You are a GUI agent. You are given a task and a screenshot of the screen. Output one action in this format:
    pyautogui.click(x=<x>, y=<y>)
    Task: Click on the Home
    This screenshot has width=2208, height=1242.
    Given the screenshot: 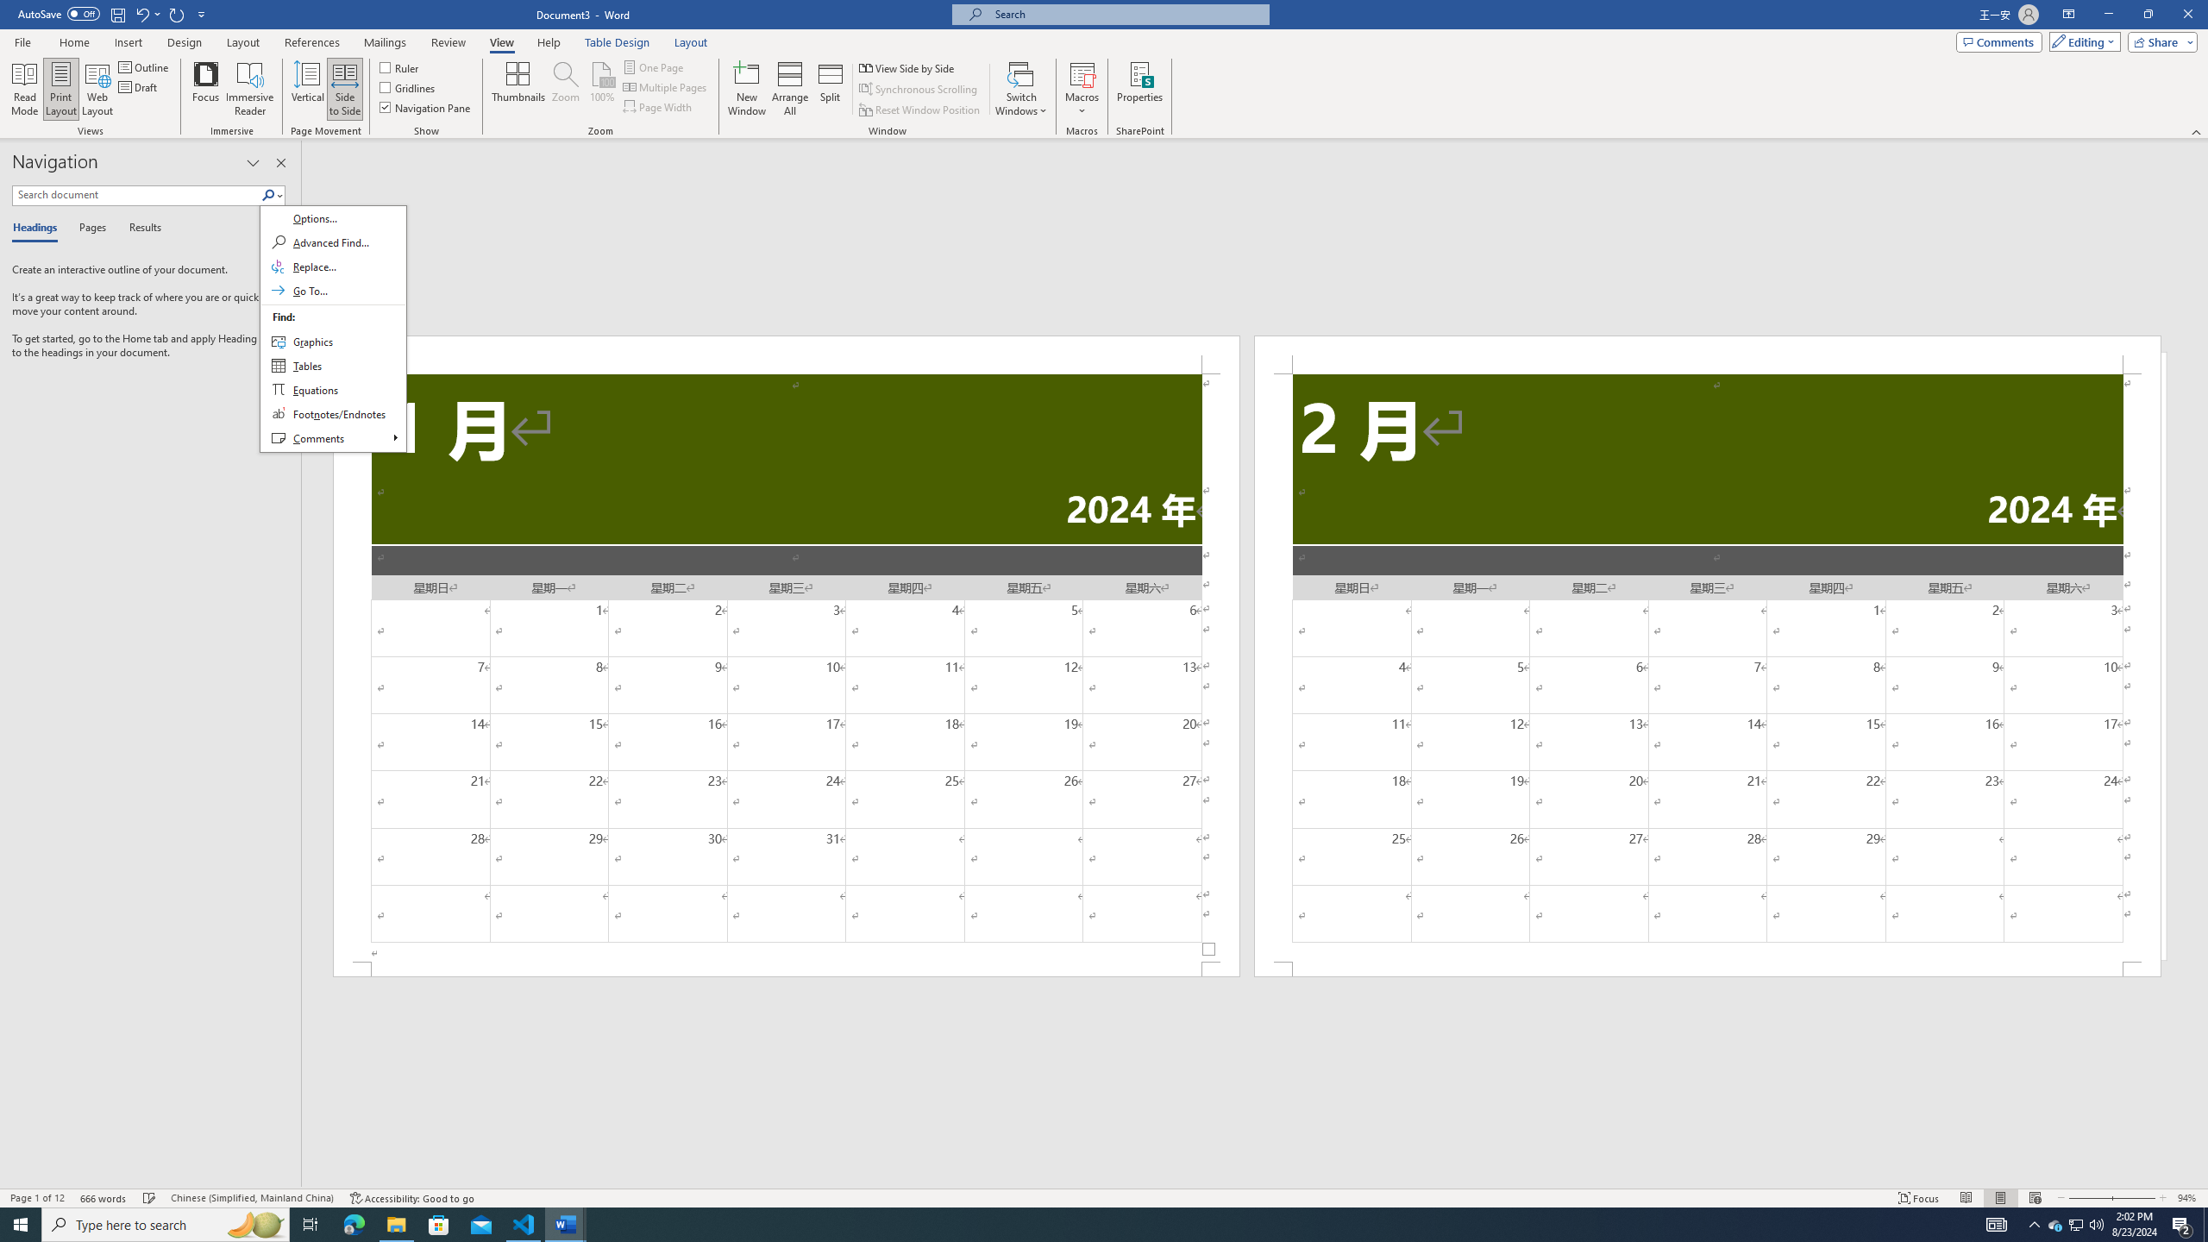 What is the action you would take?
    pyautogui.click(x=73, y=42)
    